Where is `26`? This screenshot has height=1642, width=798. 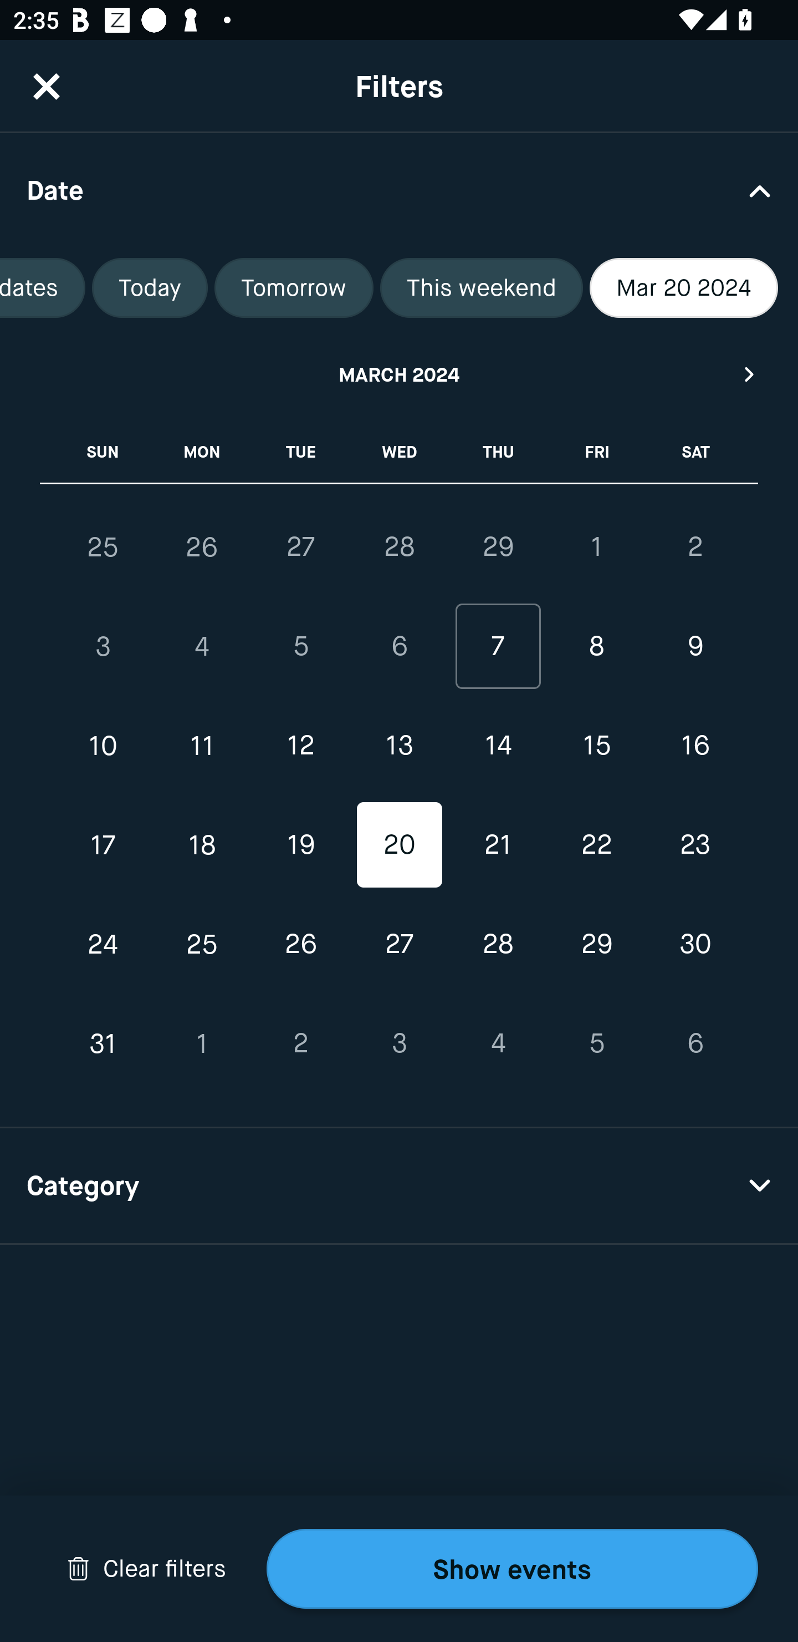
26 is located at coordinates (300, 944).